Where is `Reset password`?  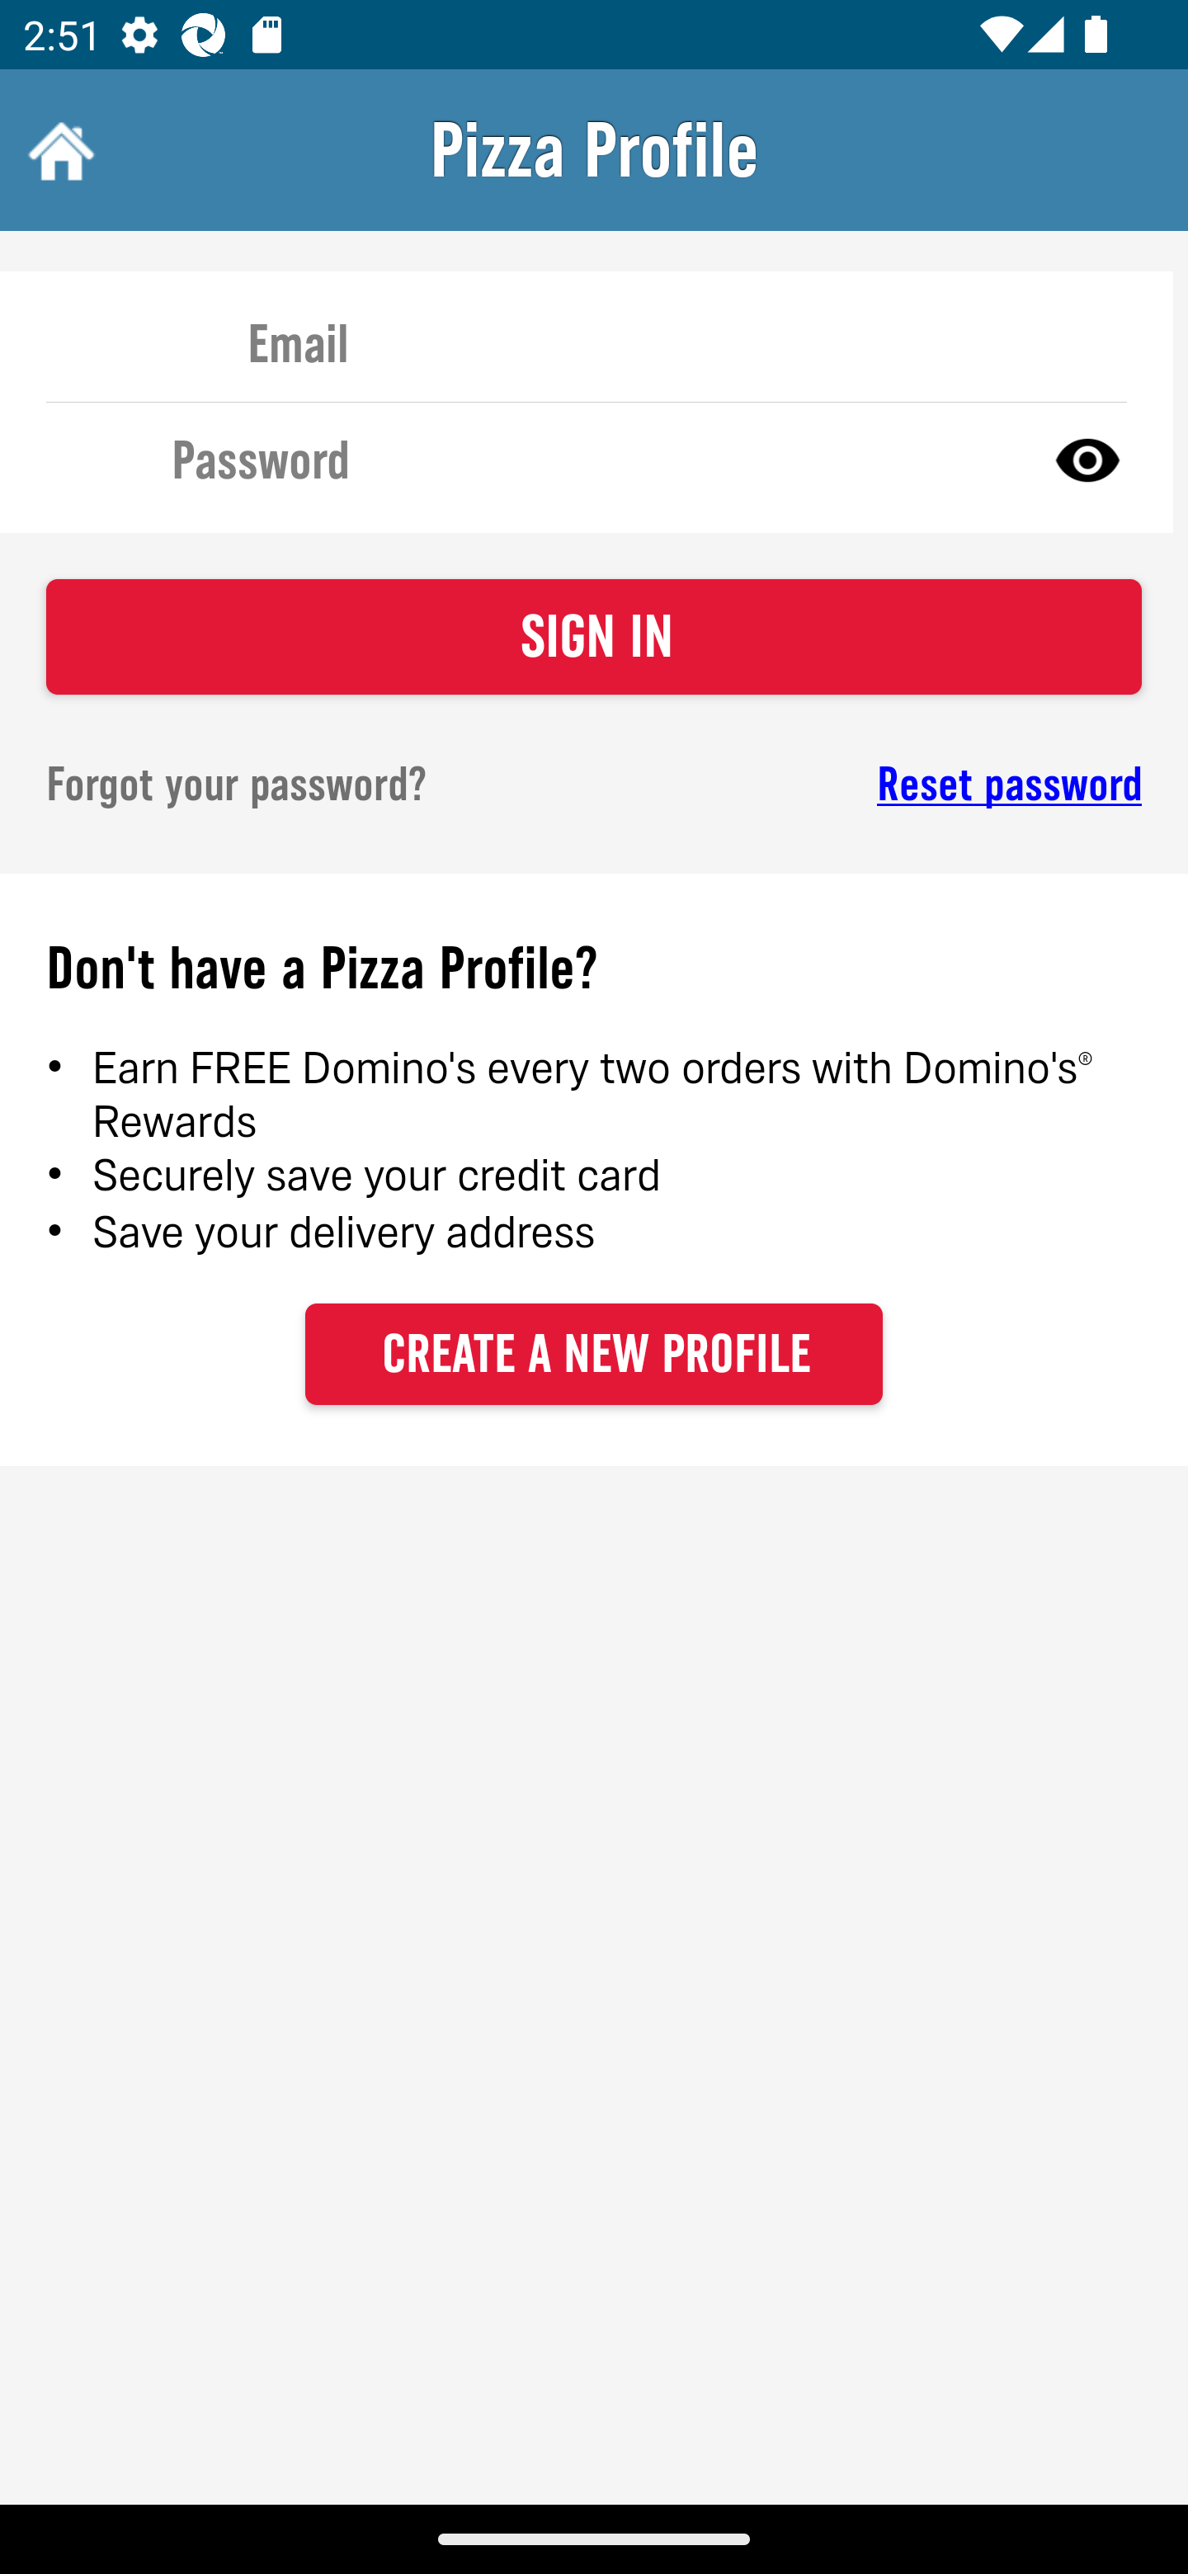
Reset password is located at coordinates (896, 785).